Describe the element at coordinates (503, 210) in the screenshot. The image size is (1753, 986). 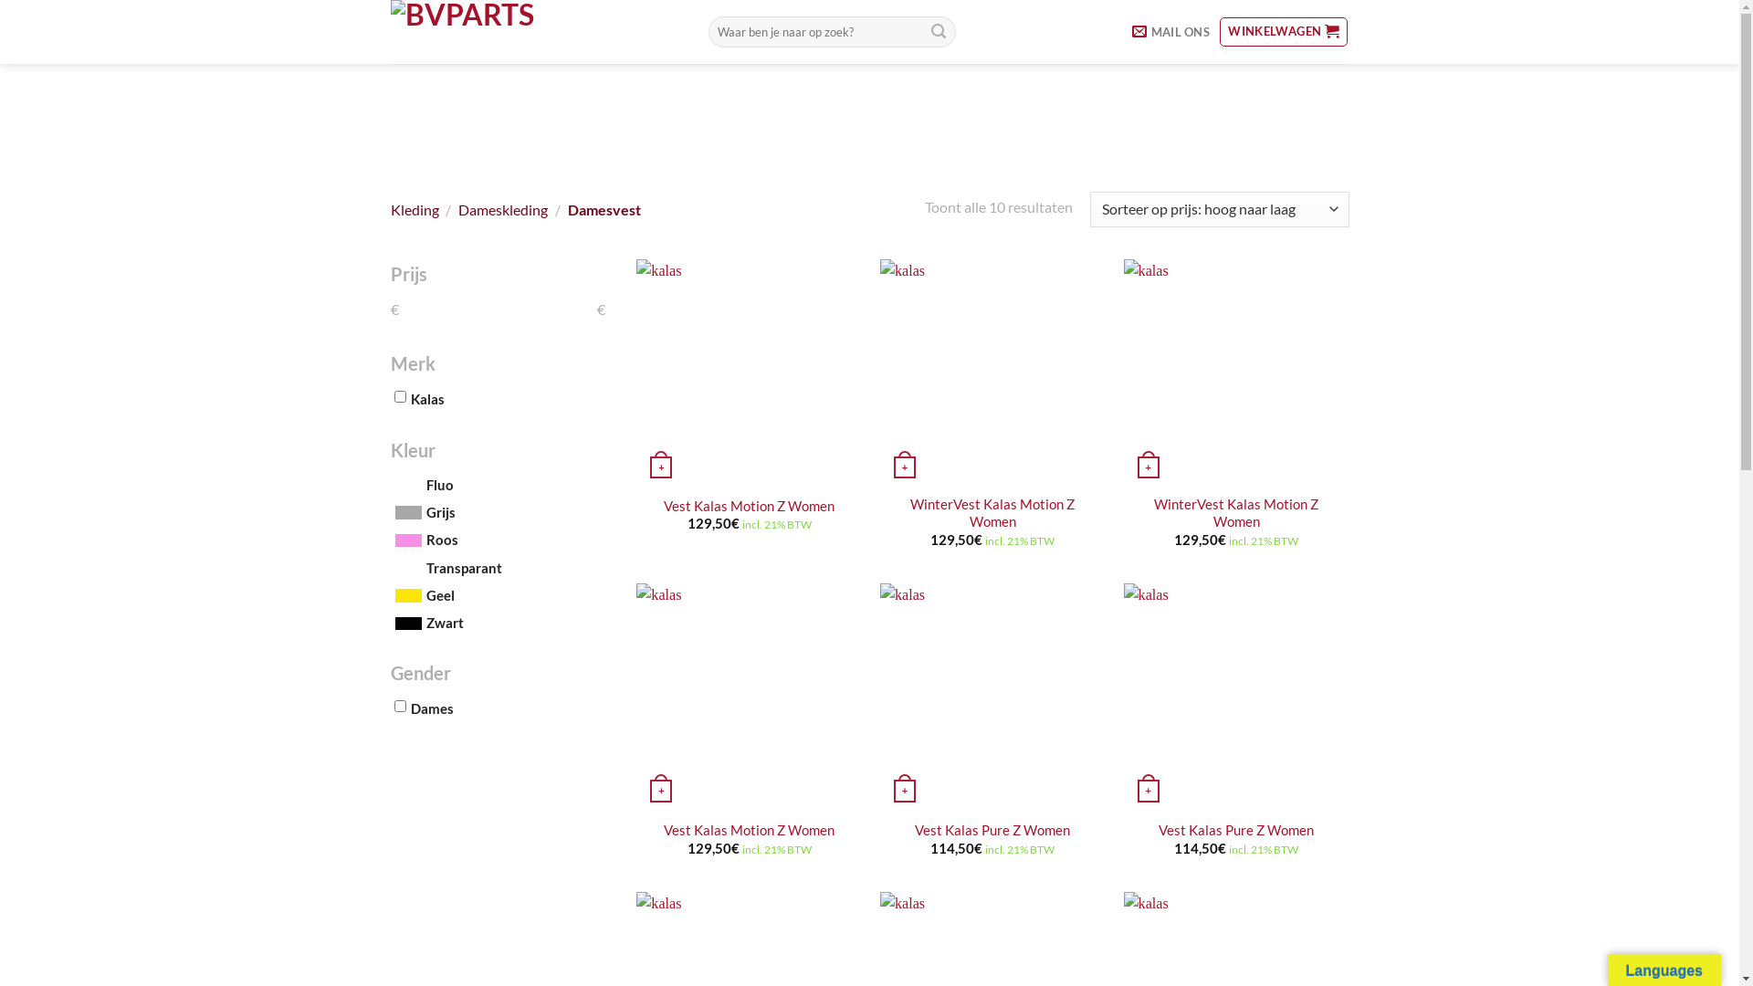
I see `Dameskleding` at that location.